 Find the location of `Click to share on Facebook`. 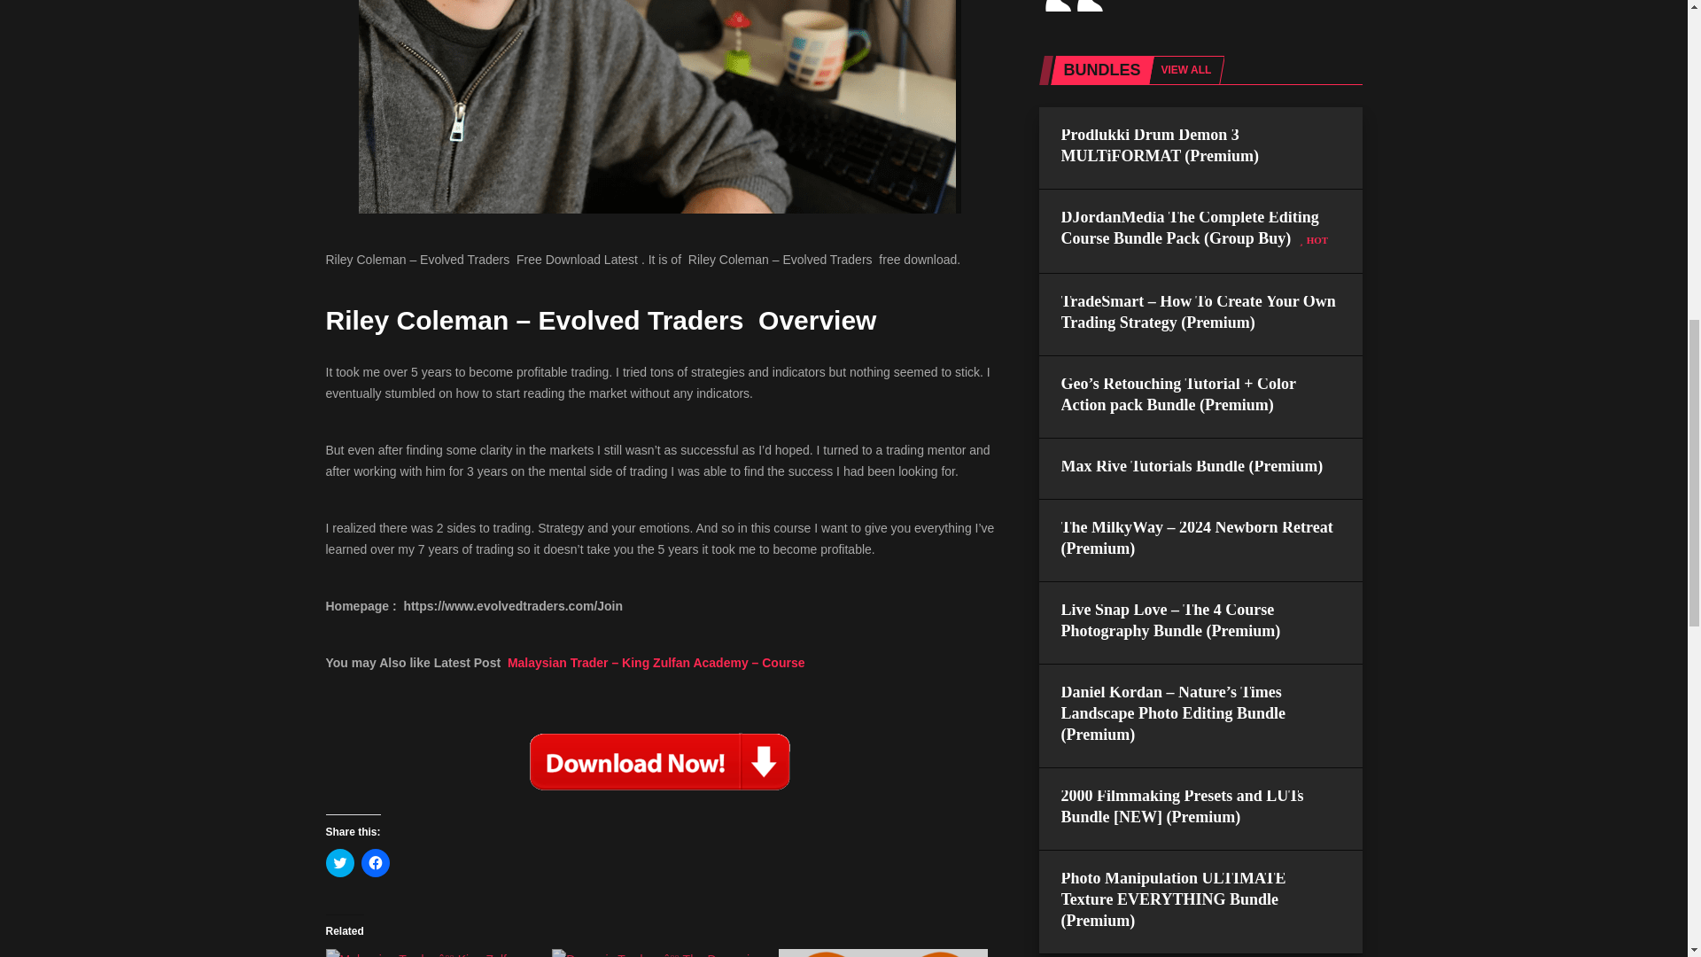

Click to share on Facebook is located at coordinates (375, 863).